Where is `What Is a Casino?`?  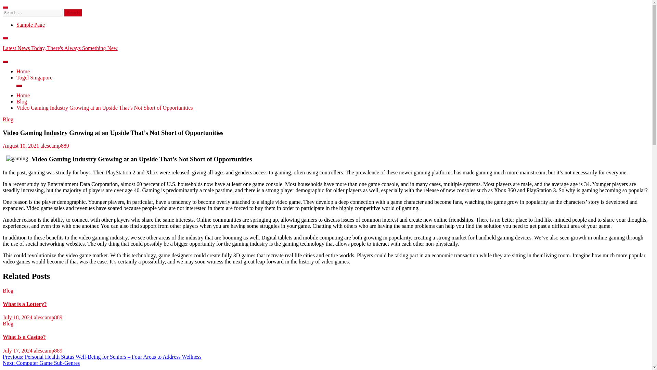 What Is a Casino? is located at coordinates (24, 337).